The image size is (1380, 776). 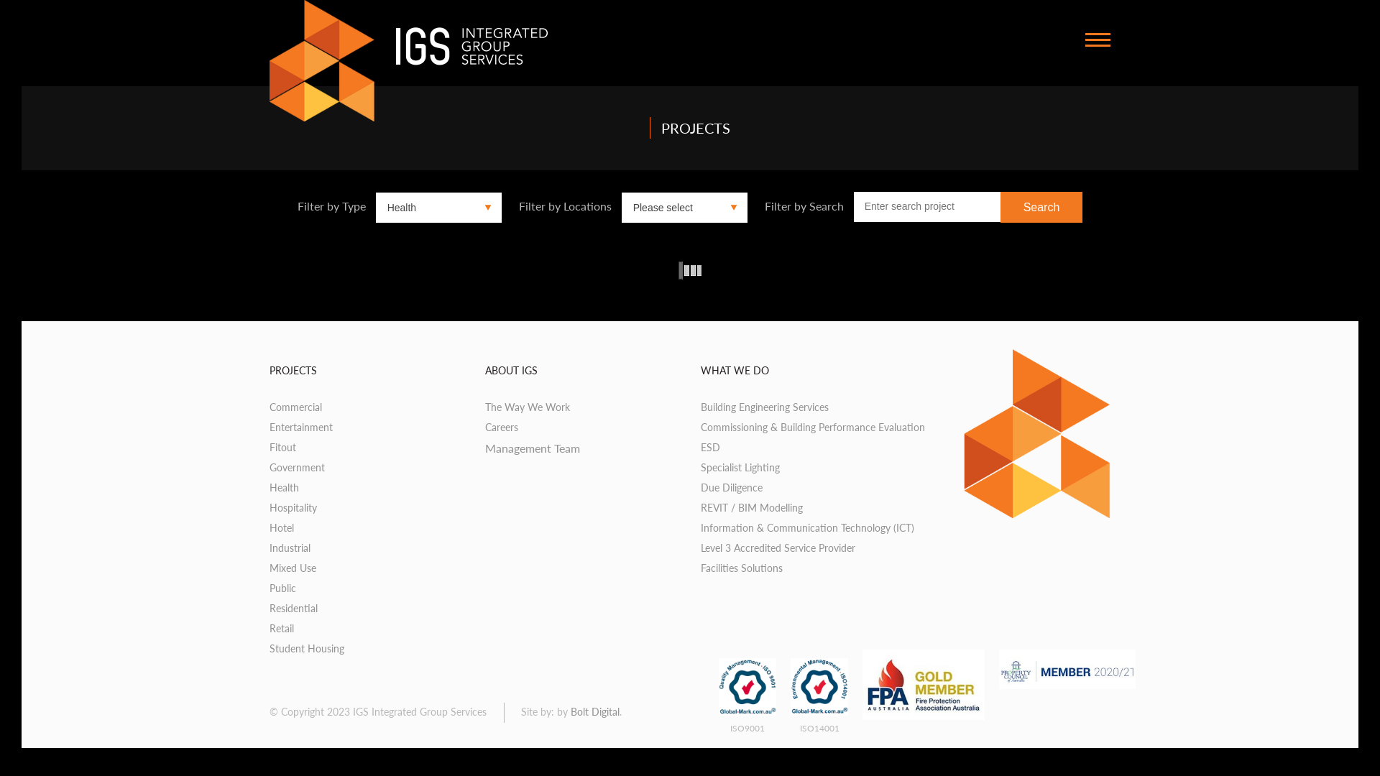 What do you see at coordinates (528, 407) in the screenshot?
I see `The Way We Work` at bounding box center [528, 407].